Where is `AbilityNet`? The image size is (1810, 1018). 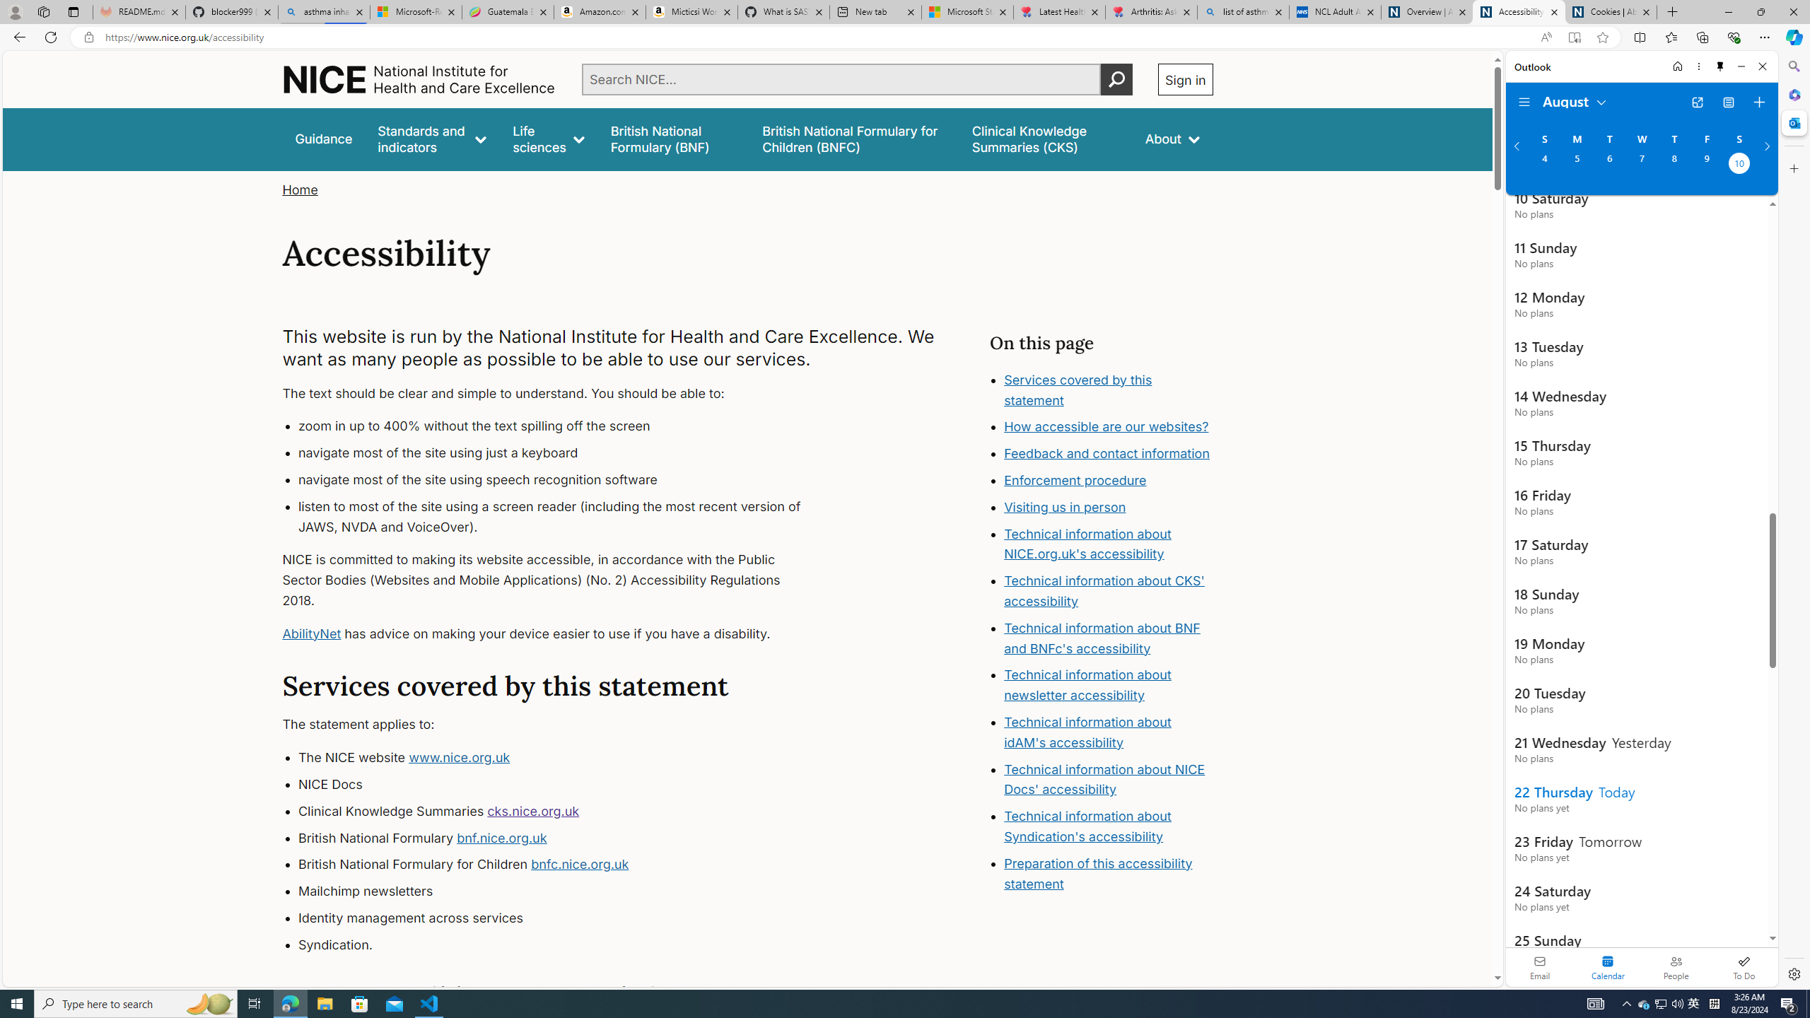
AbilityNet is located at coordinates (312, 633).